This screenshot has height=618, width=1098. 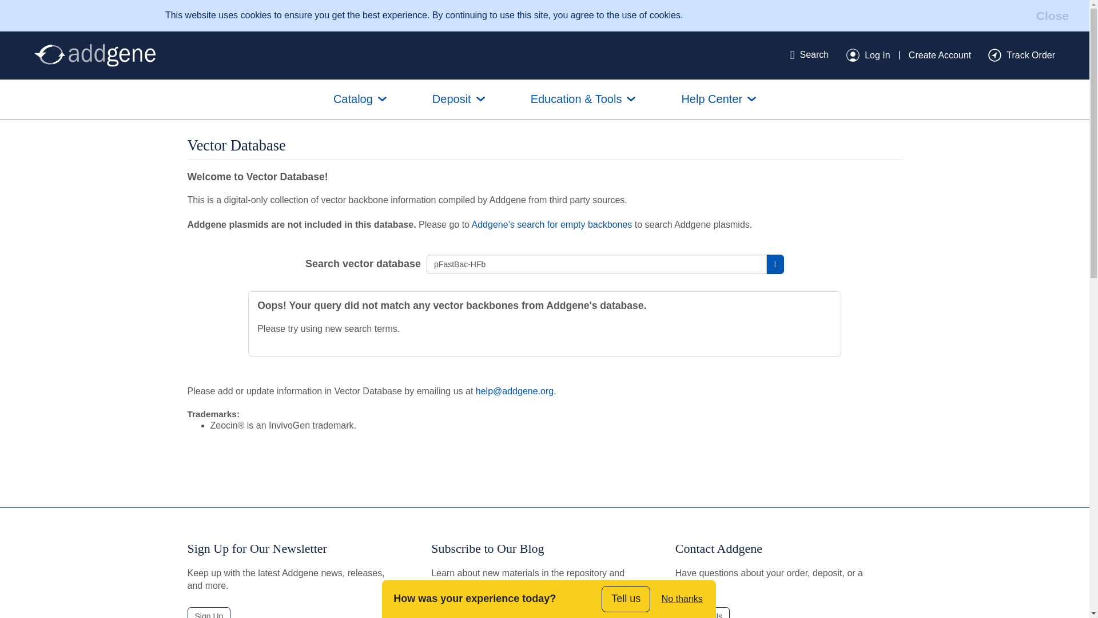 What do you see at coordinates (1052, 15) in the screenshot?
I see `Close` at bounding box center [1052, 15].